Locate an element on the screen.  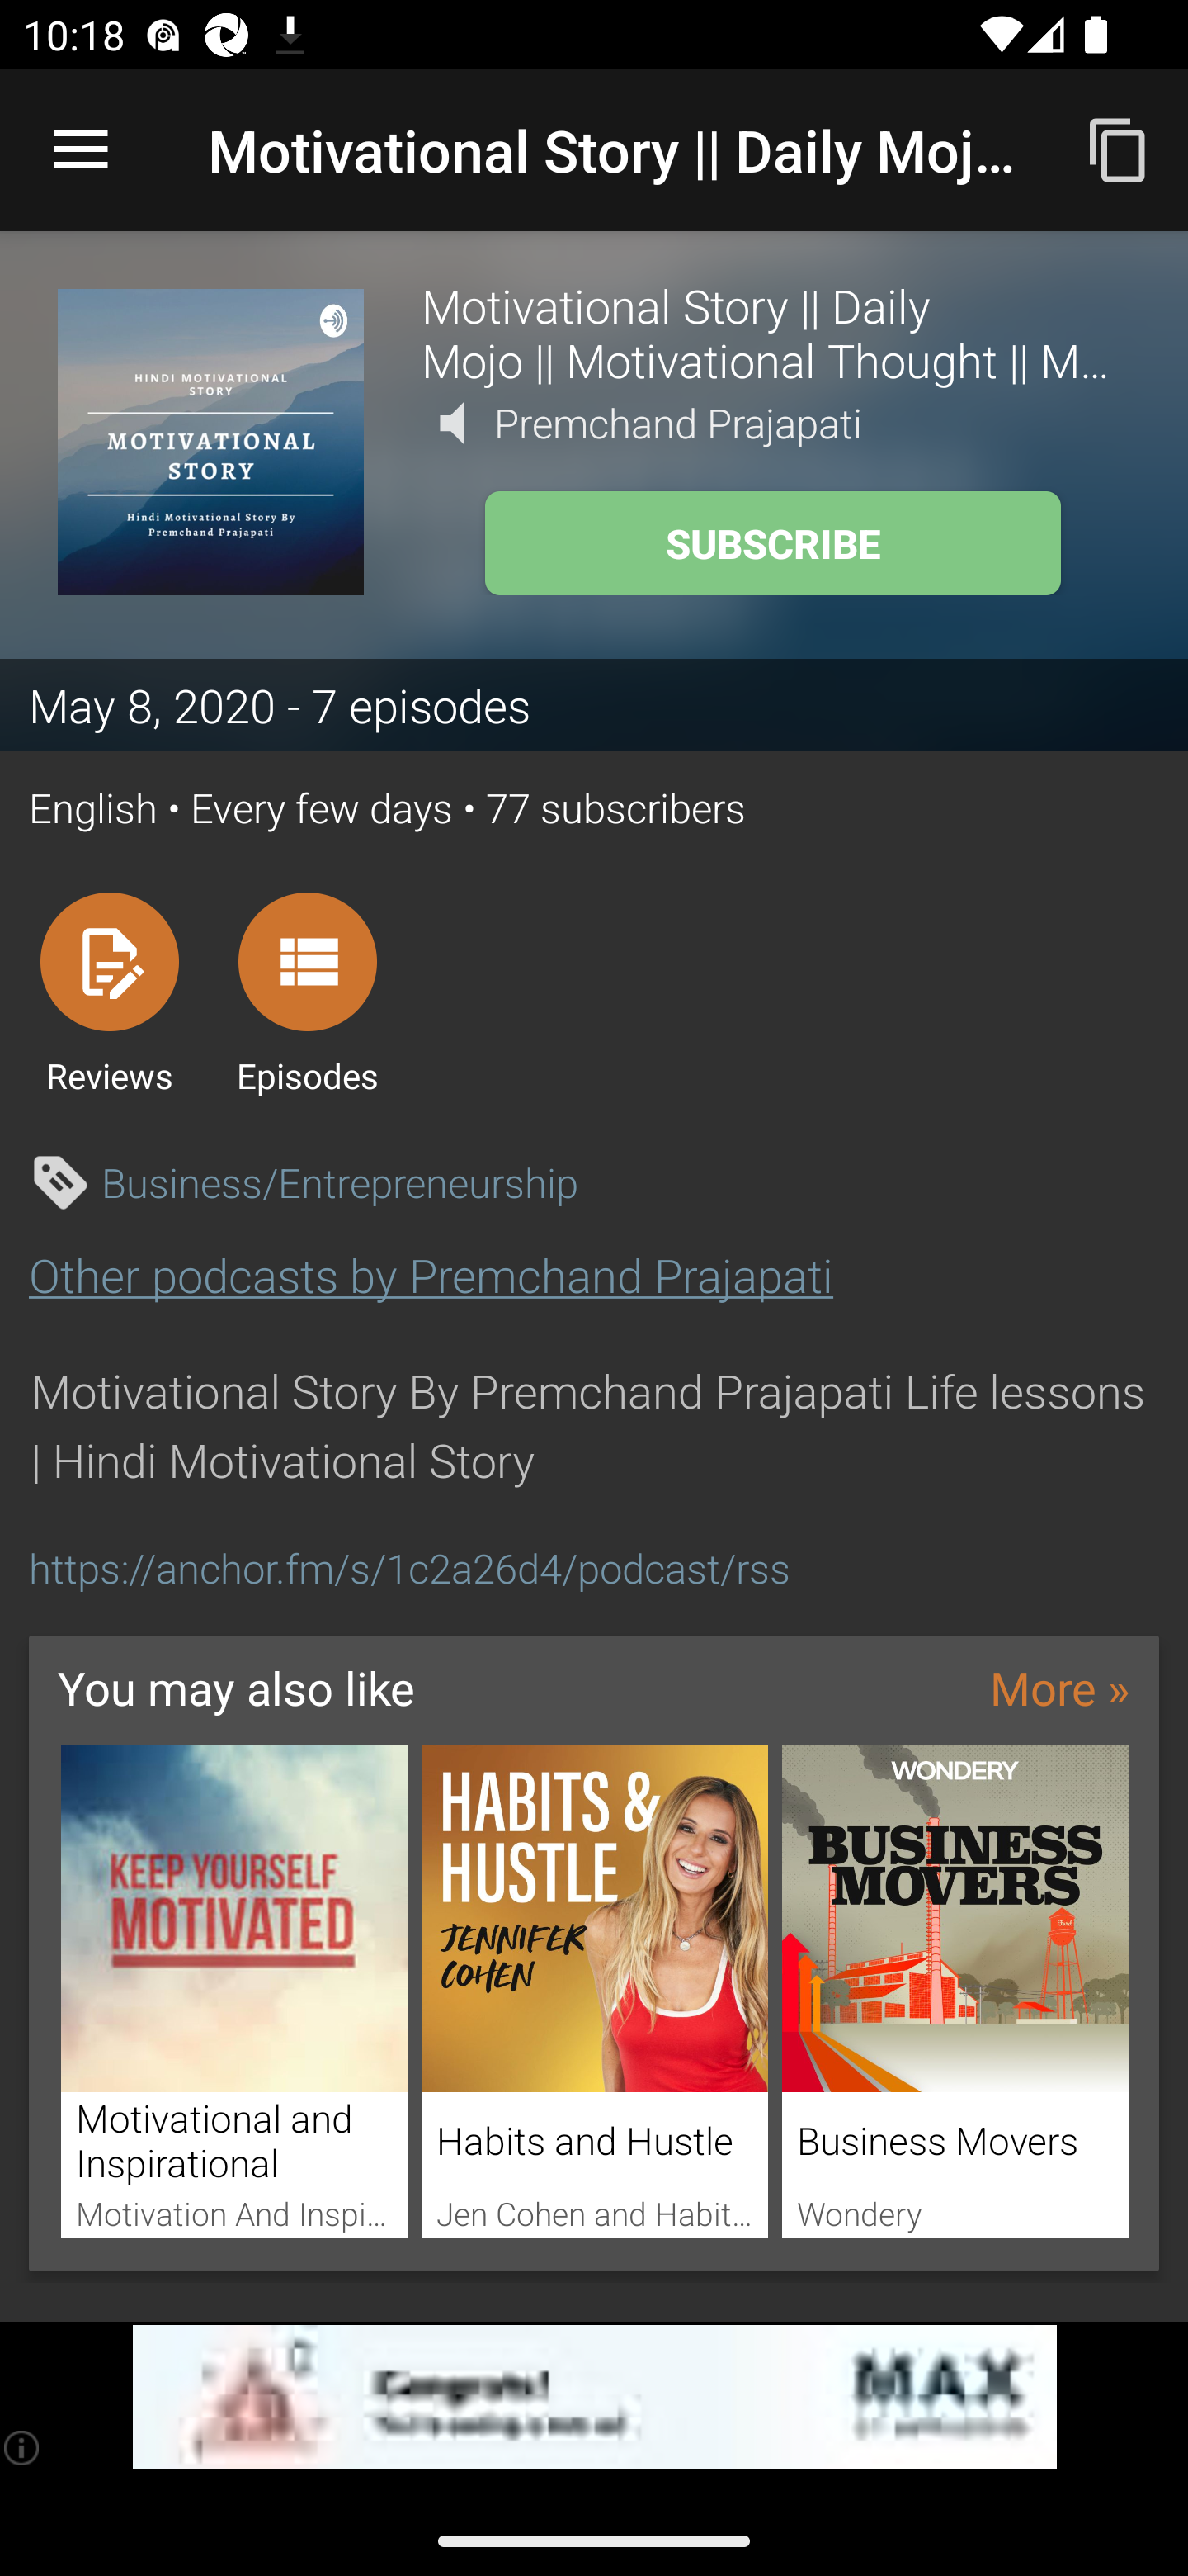
Reviews is located at coordinates (109, 992).